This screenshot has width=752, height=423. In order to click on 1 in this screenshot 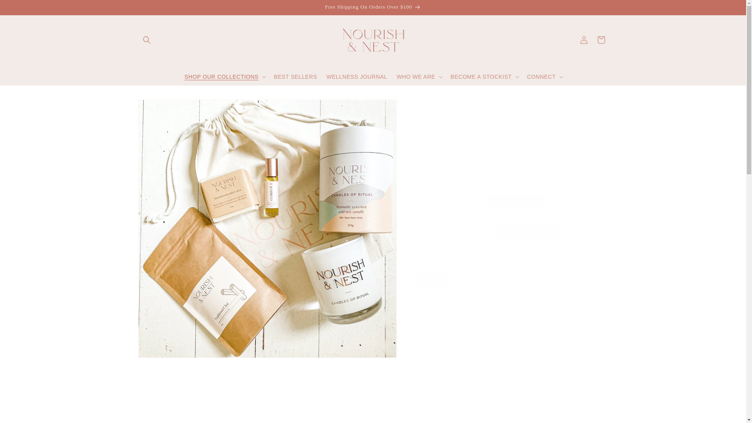, I will do `click(443, 313)`.